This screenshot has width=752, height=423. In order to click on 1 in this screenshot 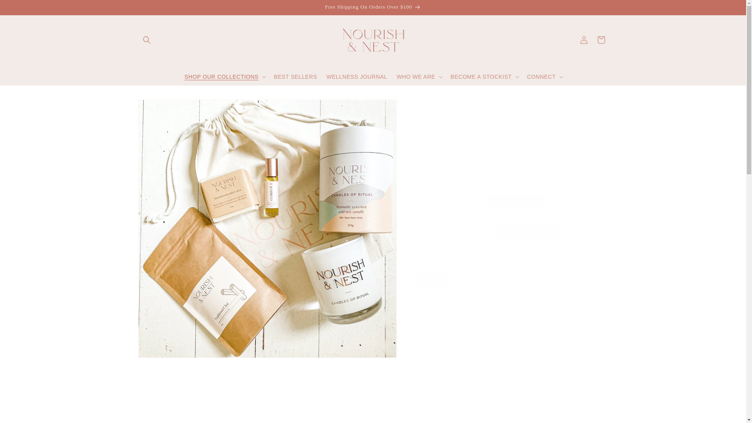, I will do `click(443, 313)`.